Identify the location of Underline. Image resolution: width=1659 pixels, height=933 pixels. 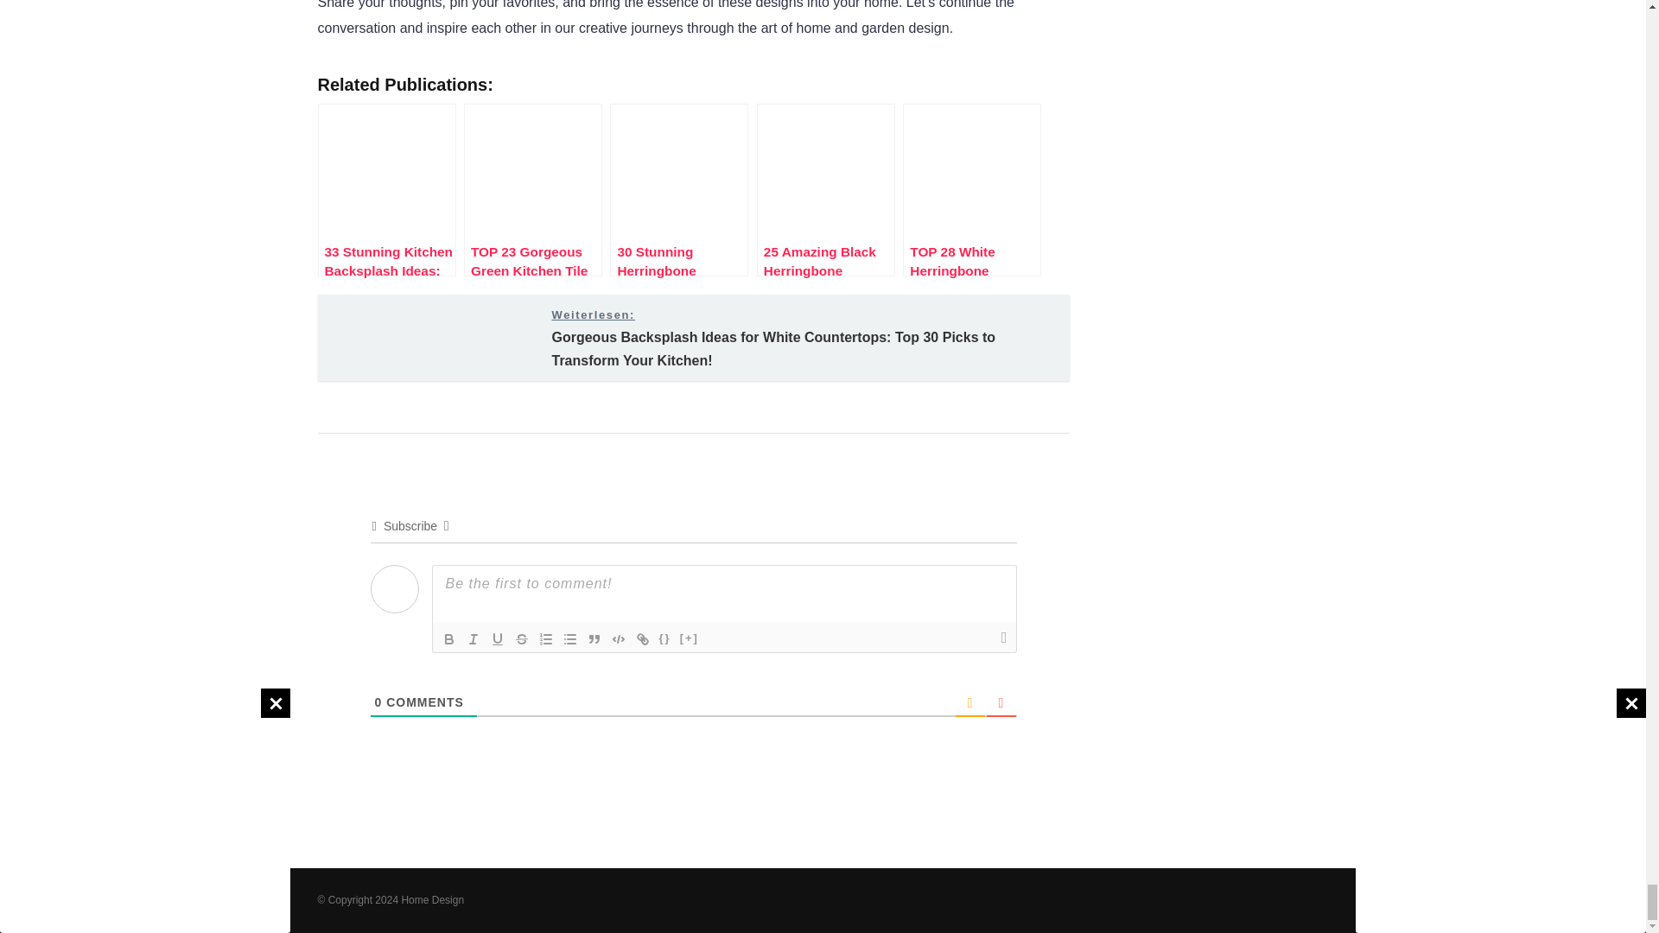
(498, 638).